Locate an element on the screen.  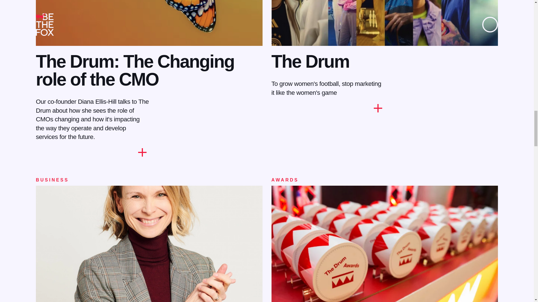
The Drum is located at coordinates (310, 61).